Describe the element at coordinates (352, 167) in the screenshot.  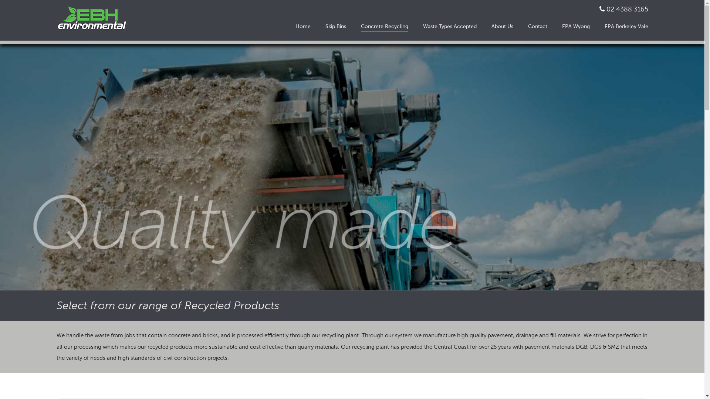
I see `EBH Concrete Cycling machinery` at that location.